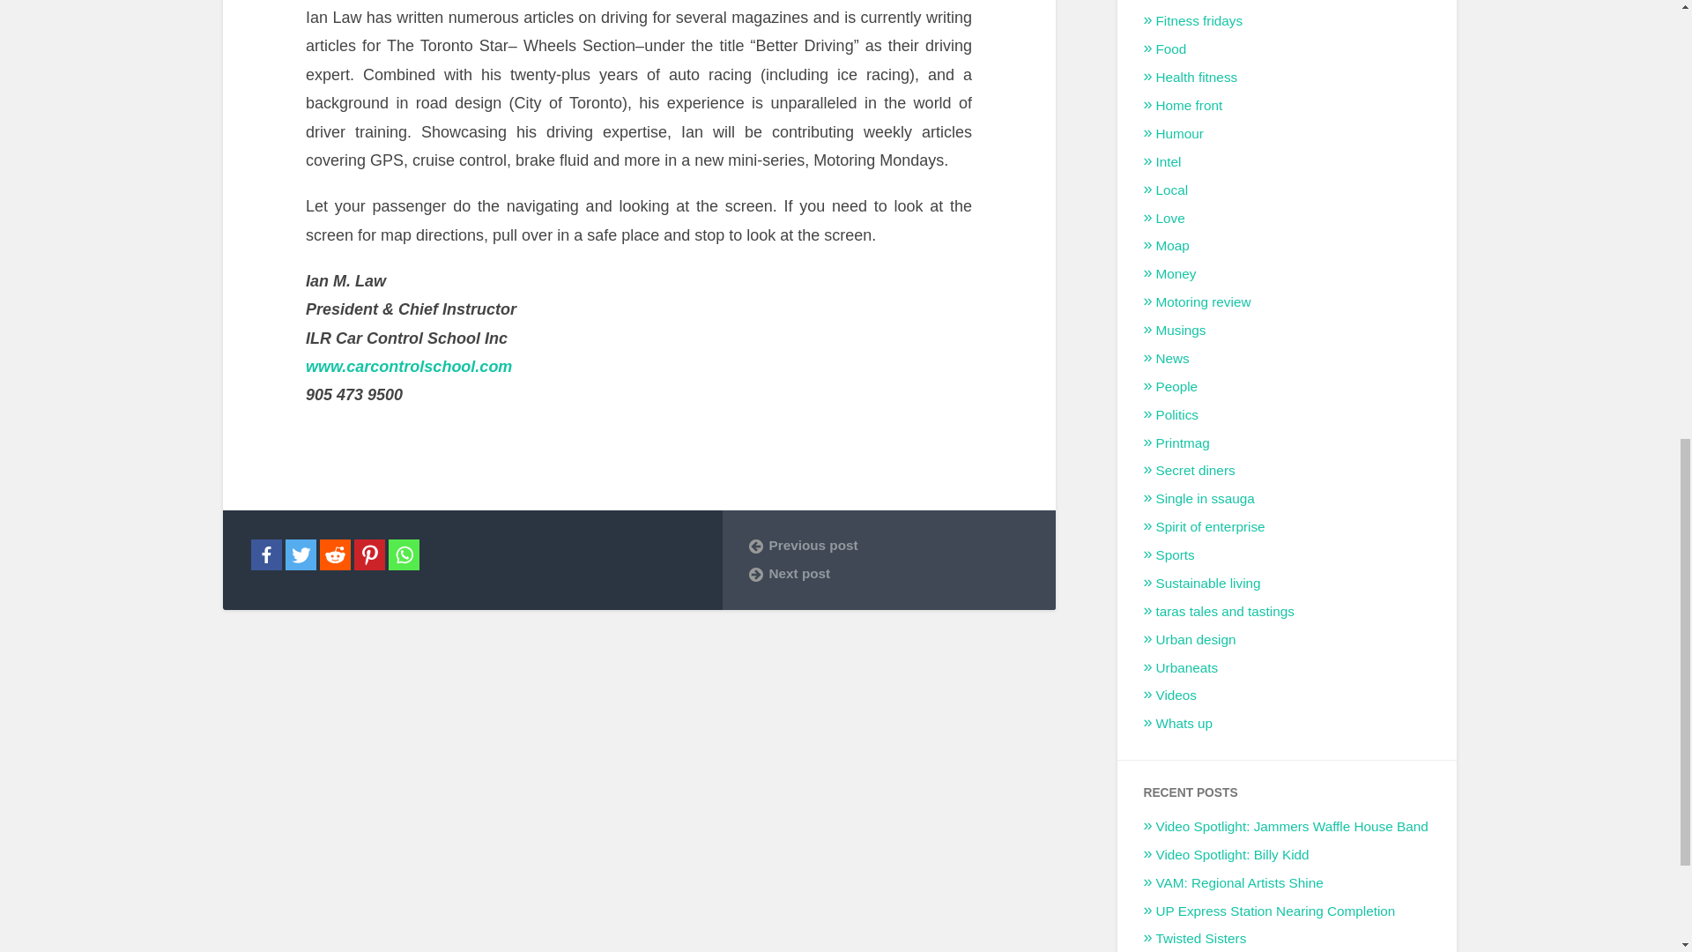  I want to click on Reddit, so click(335, 554).